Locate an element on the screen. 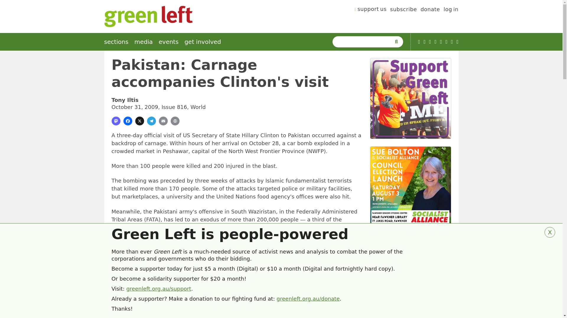  donate is located at coordinates (430, 10).